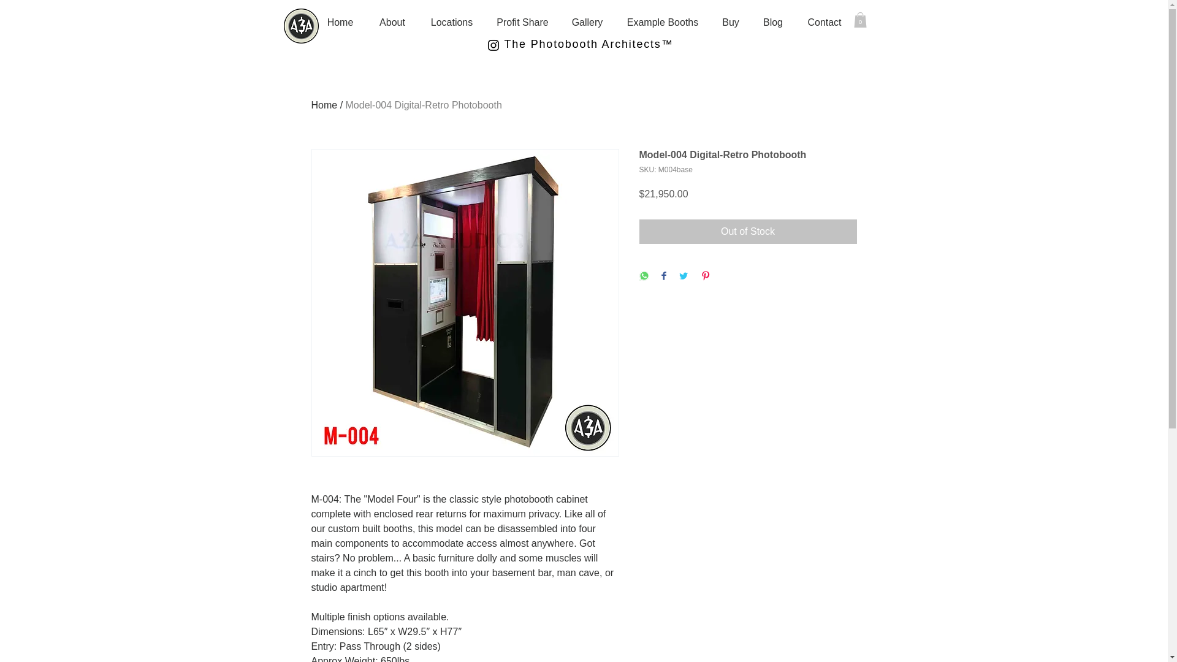 This screenshot has height=662, width=1177. Describe the element at coordinates (451, 22) in the screenshot. I see `Locations` at that location.